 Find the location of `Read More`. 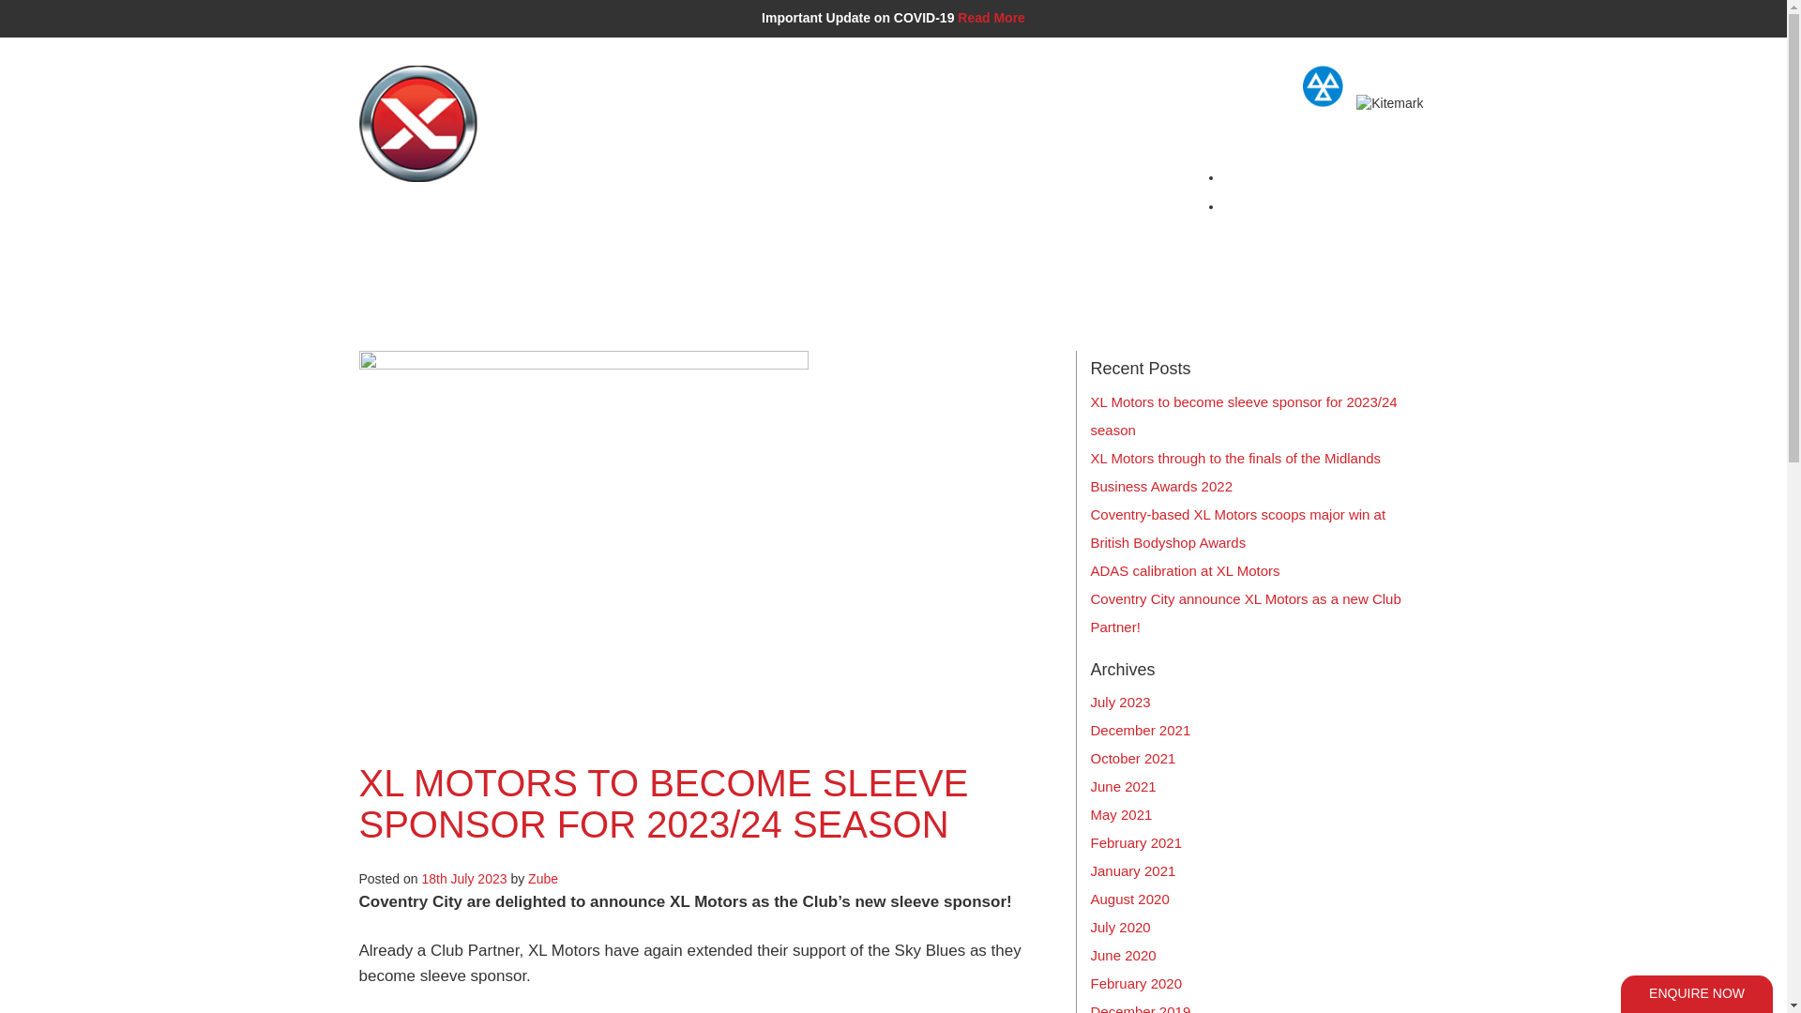

Read More is located at coordinates (991, 17).